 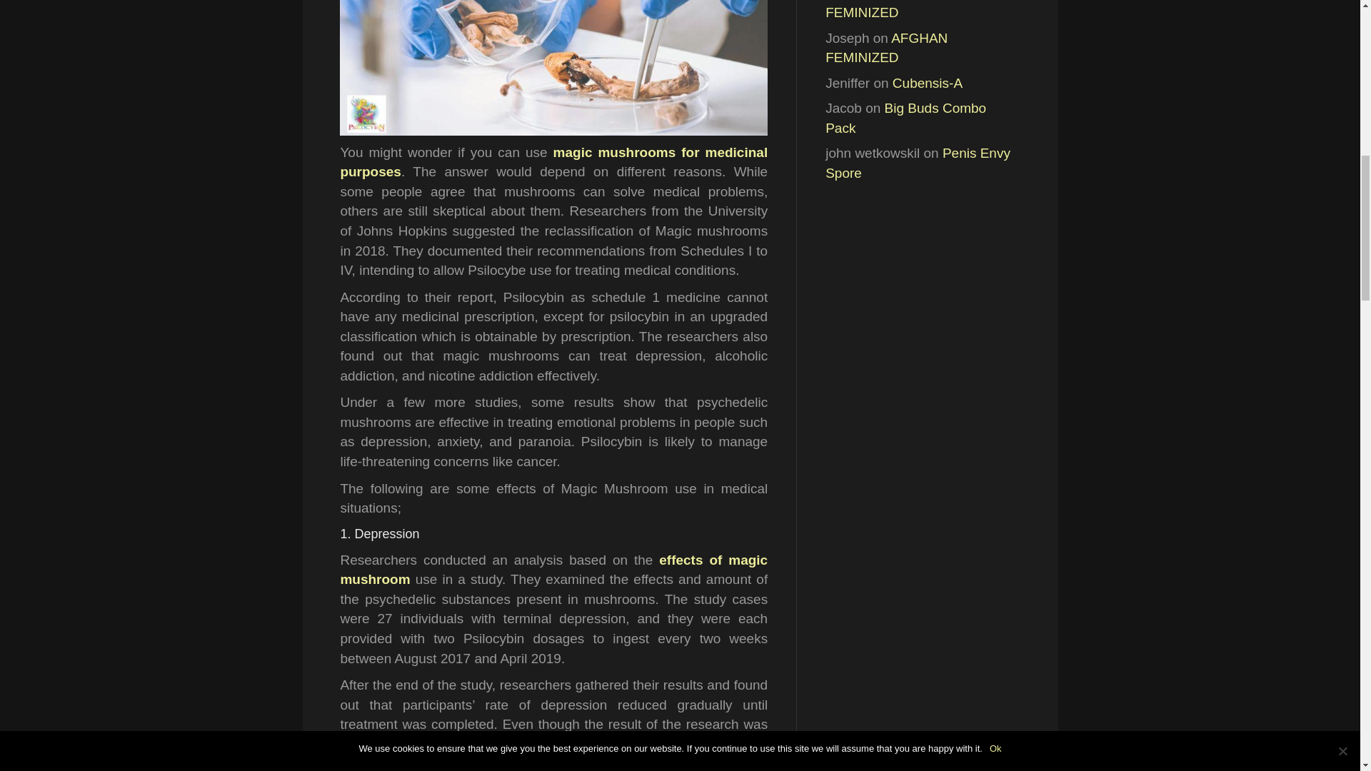 What do you see at coordinates (905, 119) in the screenshot?
I see `Big Buds Combo Pack` at bounding box center [905, 119].